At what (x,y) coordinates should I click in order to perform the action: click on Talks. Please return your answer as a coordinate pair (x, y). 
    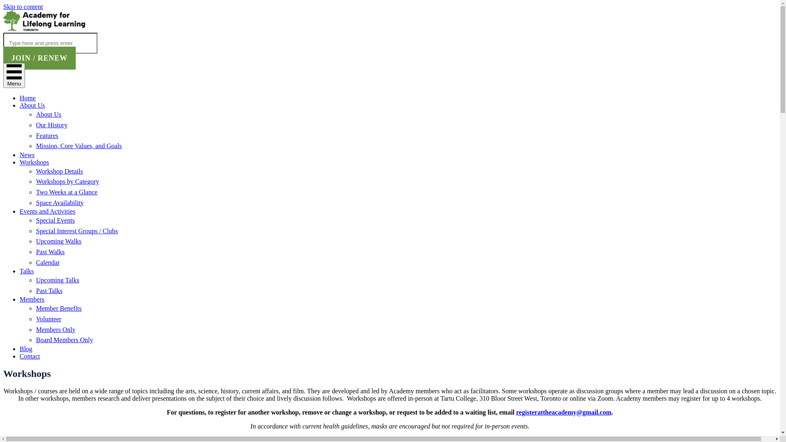
    Looking at the image, I should click on (27, 271).